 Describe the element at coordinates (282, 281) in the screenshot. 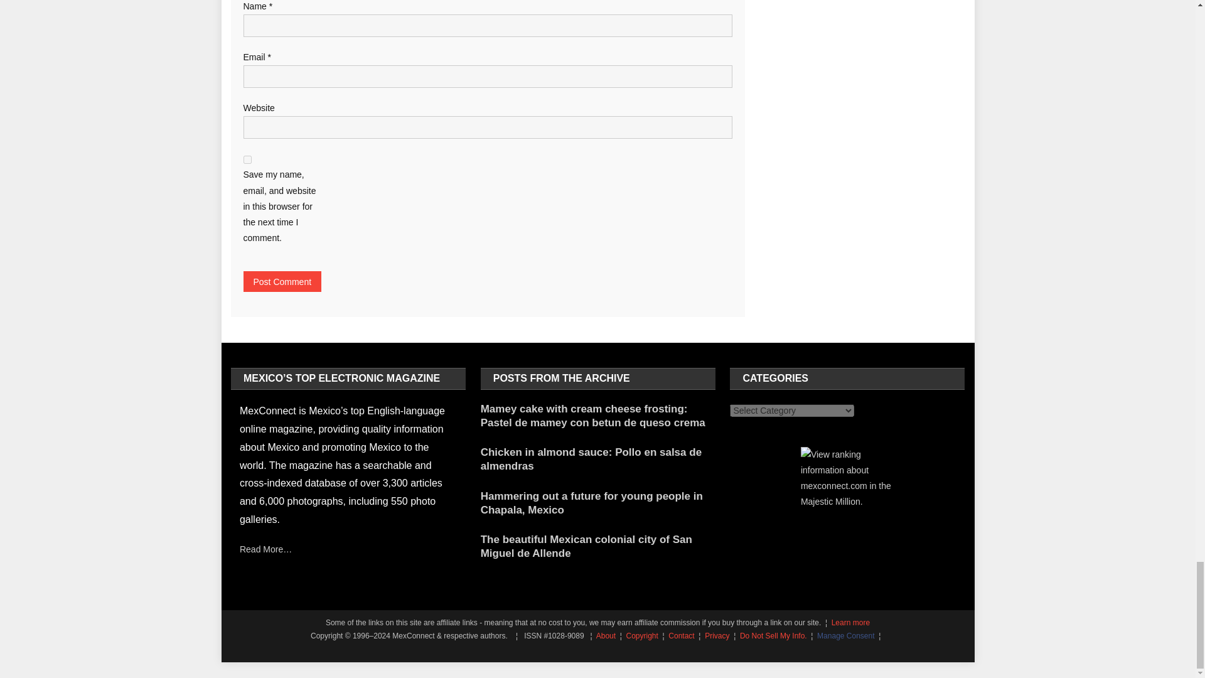

I see `Post Comment` at that location.